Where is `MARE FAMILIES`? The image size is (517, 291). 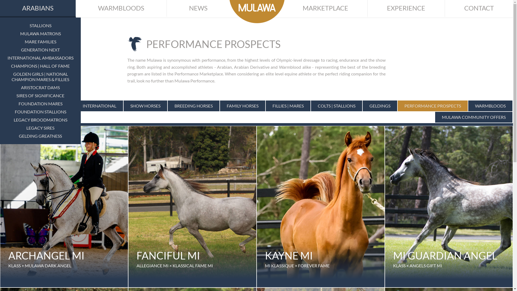 MARE FAMILIES is located at coordinates (40, 42).